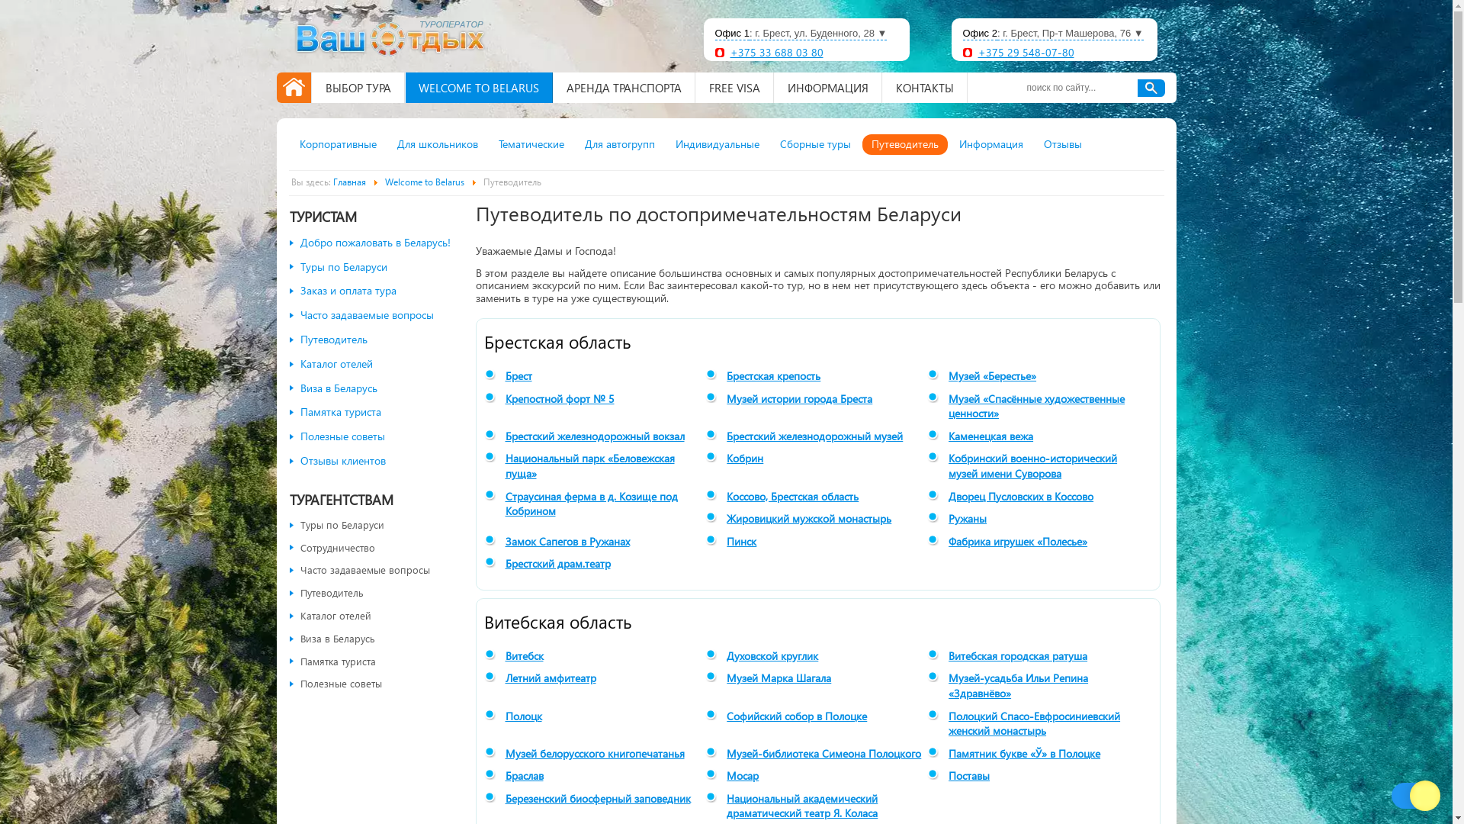  What do you see at coordinates (478, 88) in the screenshot?
I see `WELCOME TO BELARUS` at bounding box center [478, 88].